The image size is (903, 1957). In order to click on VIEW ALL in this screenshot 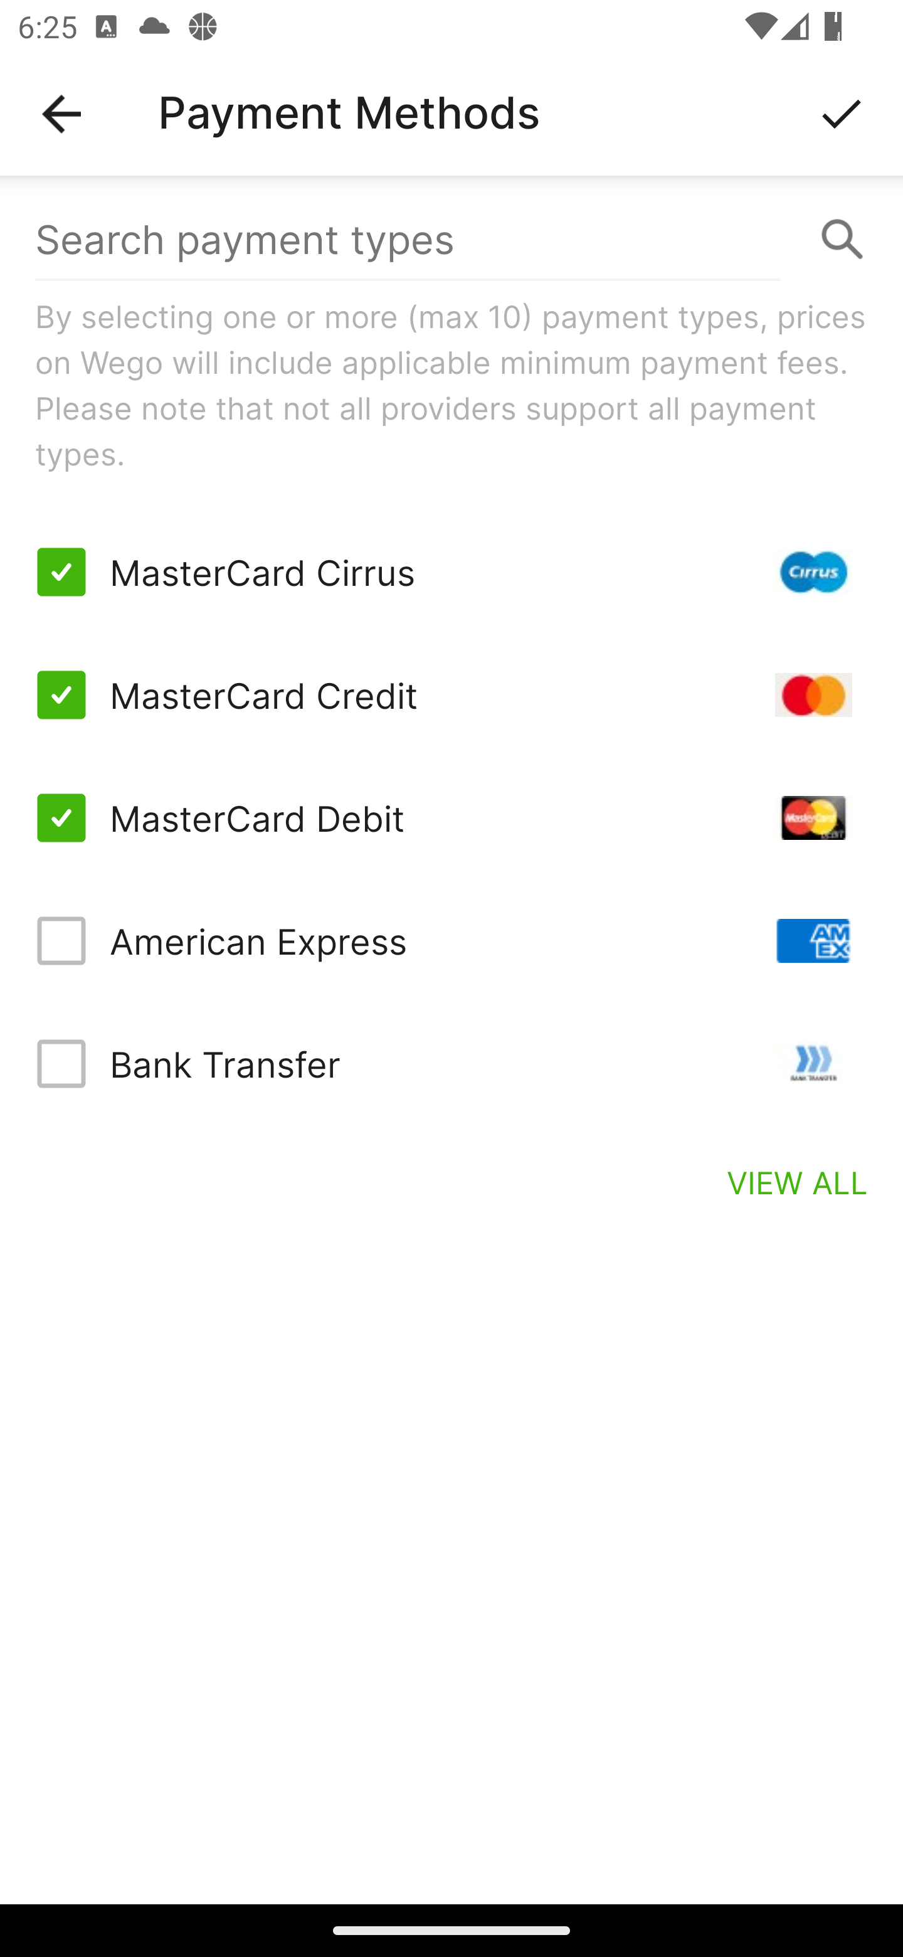, I will do `click(798, 1182)`.